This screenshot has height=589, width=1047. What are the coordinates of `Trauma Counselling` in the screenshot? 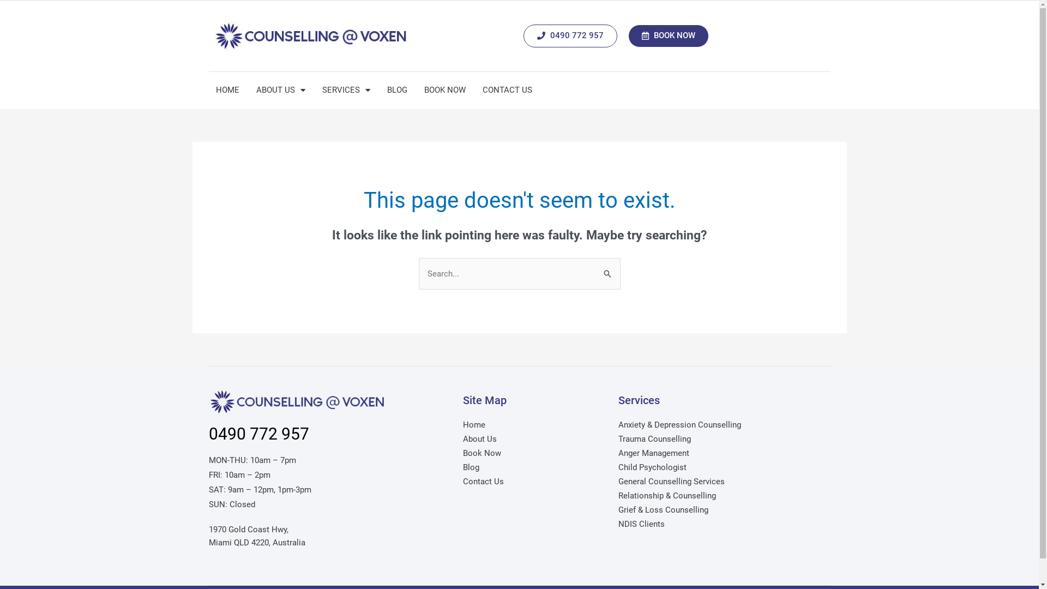 It's located at (721, 439).